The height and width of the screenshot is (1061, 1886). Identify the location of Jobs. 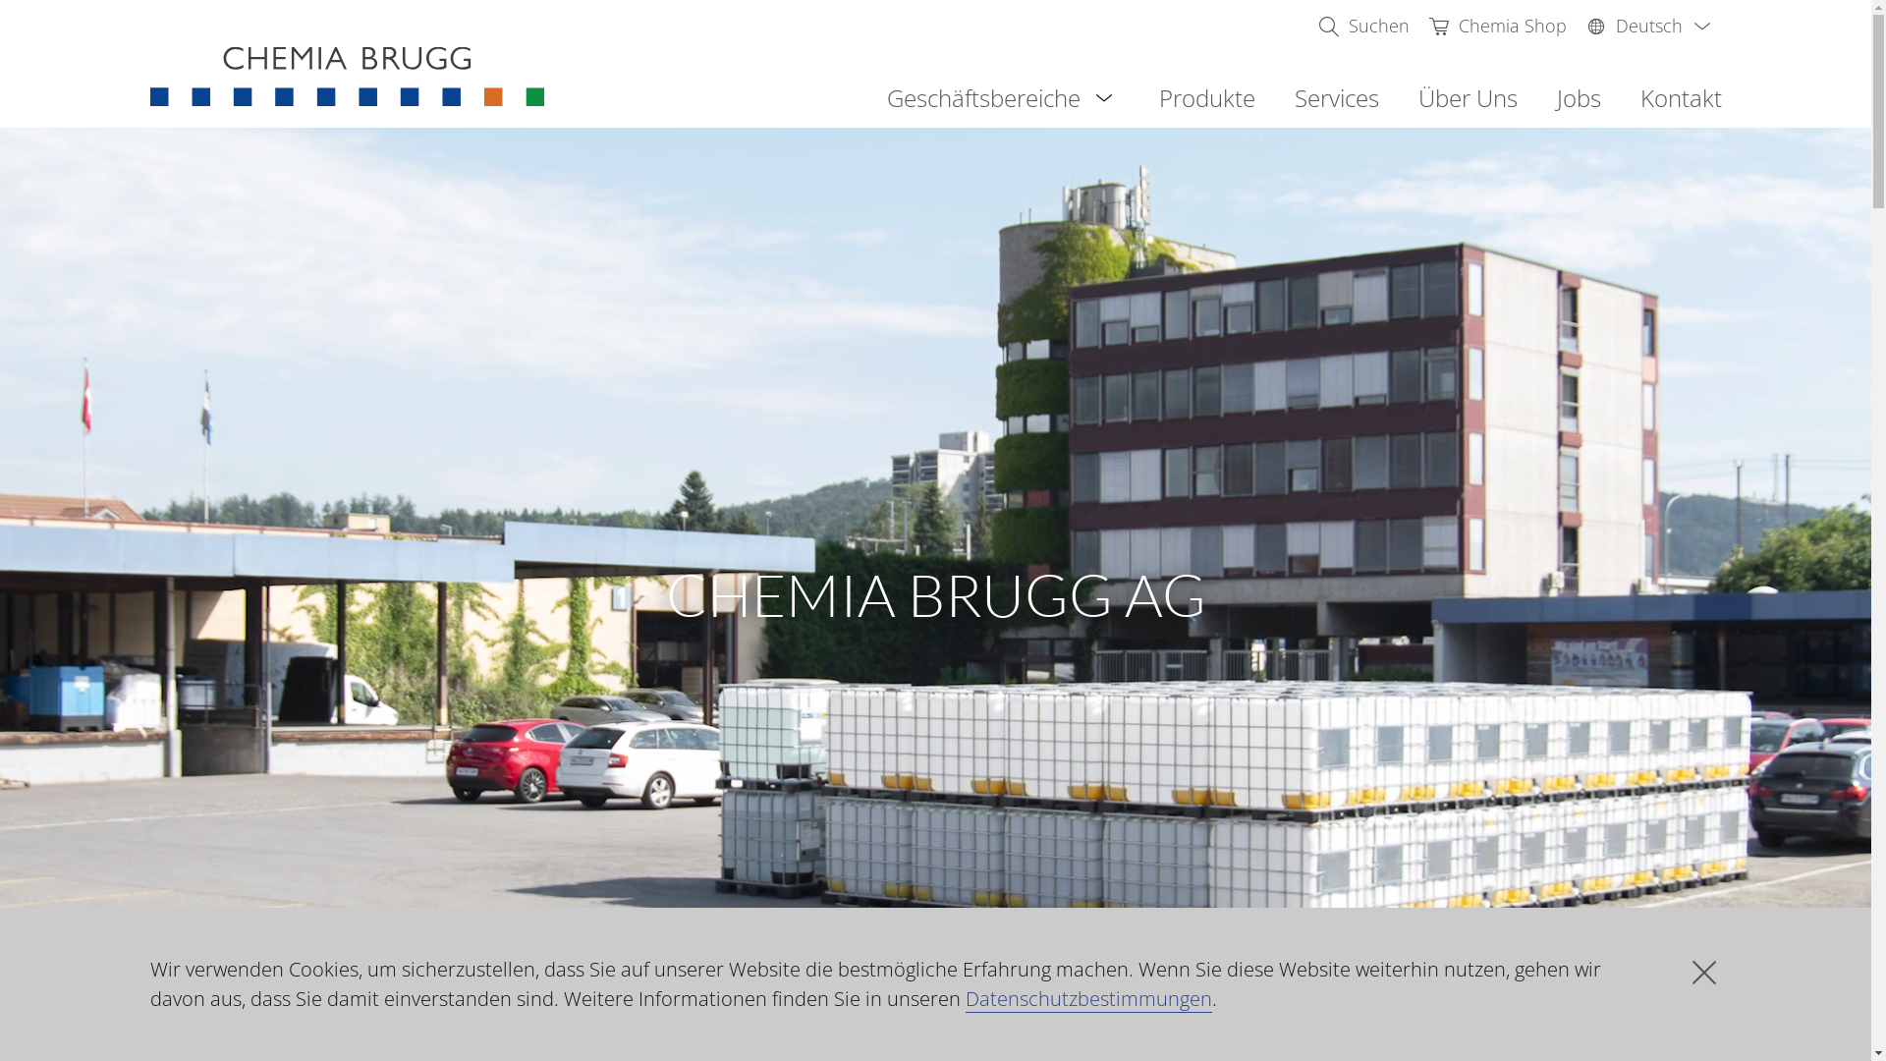
(1578, 98).